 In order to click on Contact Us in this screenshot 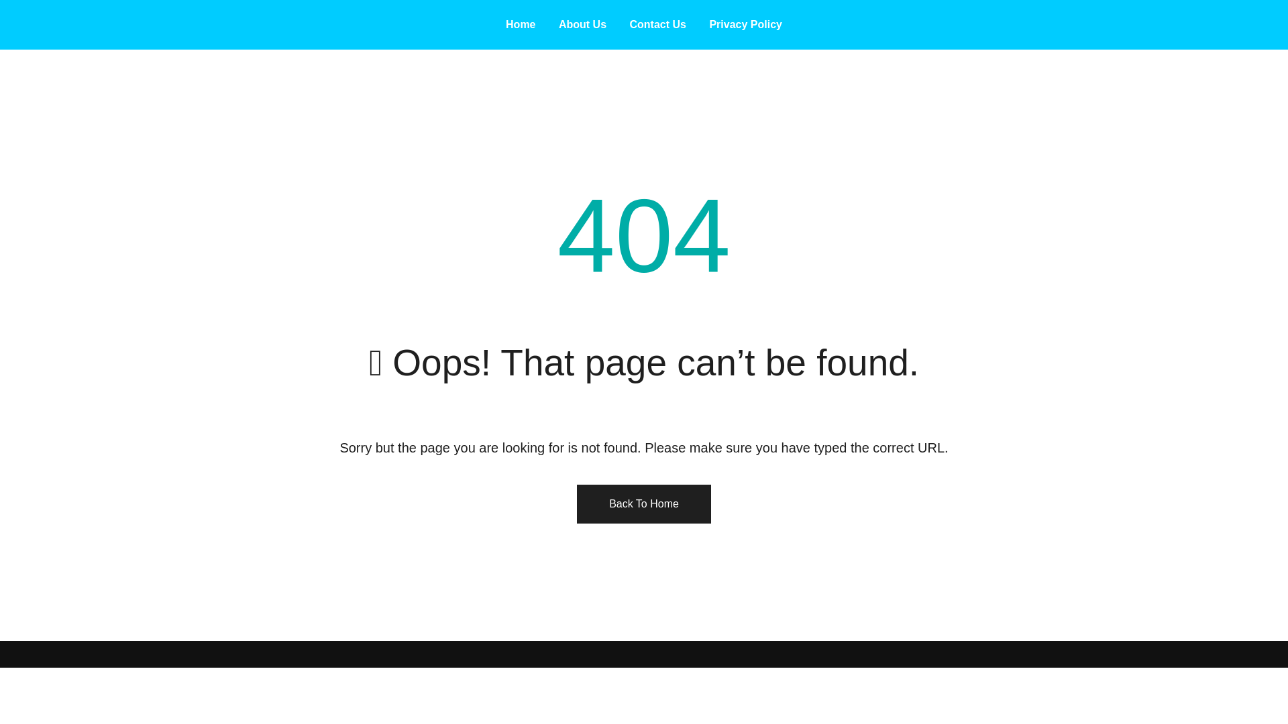, I will do `click(657, 24)`.